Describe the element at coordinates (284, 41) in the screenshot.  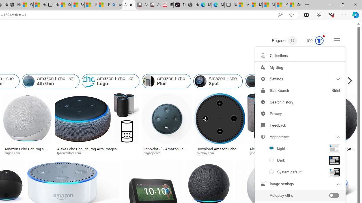
I see `Eugene` at that location.